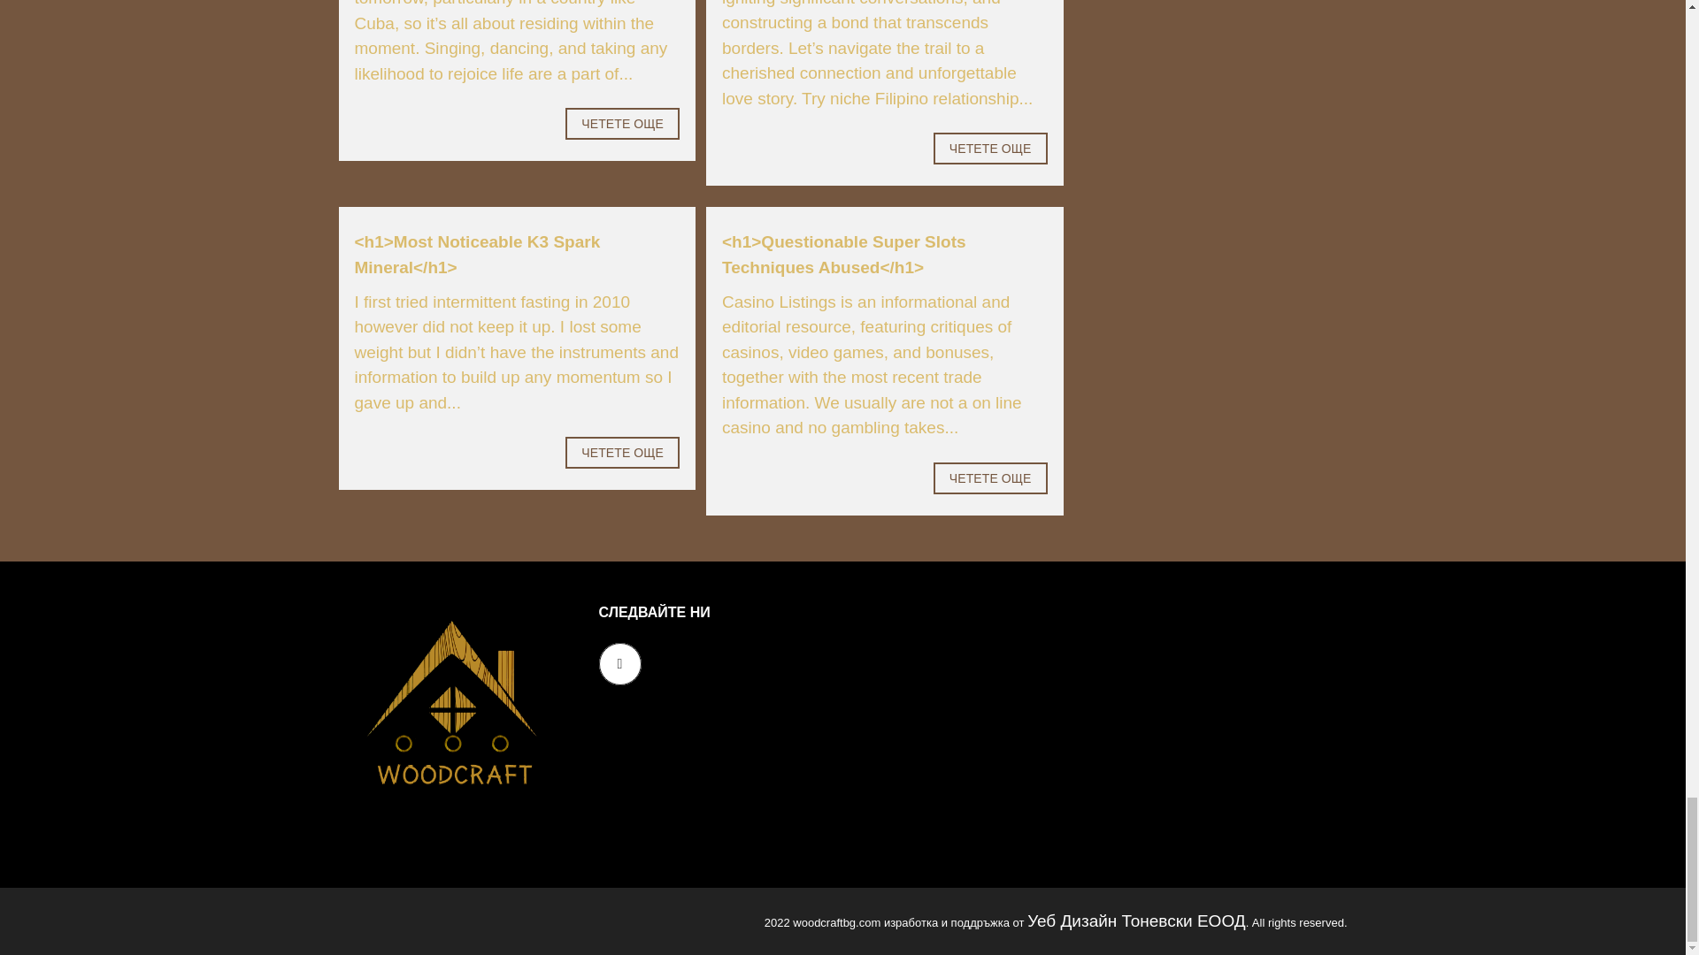 The image size is (1699, 955). I want to click on Most Noticeable K3 Spark Mineral, so click(623, 453).